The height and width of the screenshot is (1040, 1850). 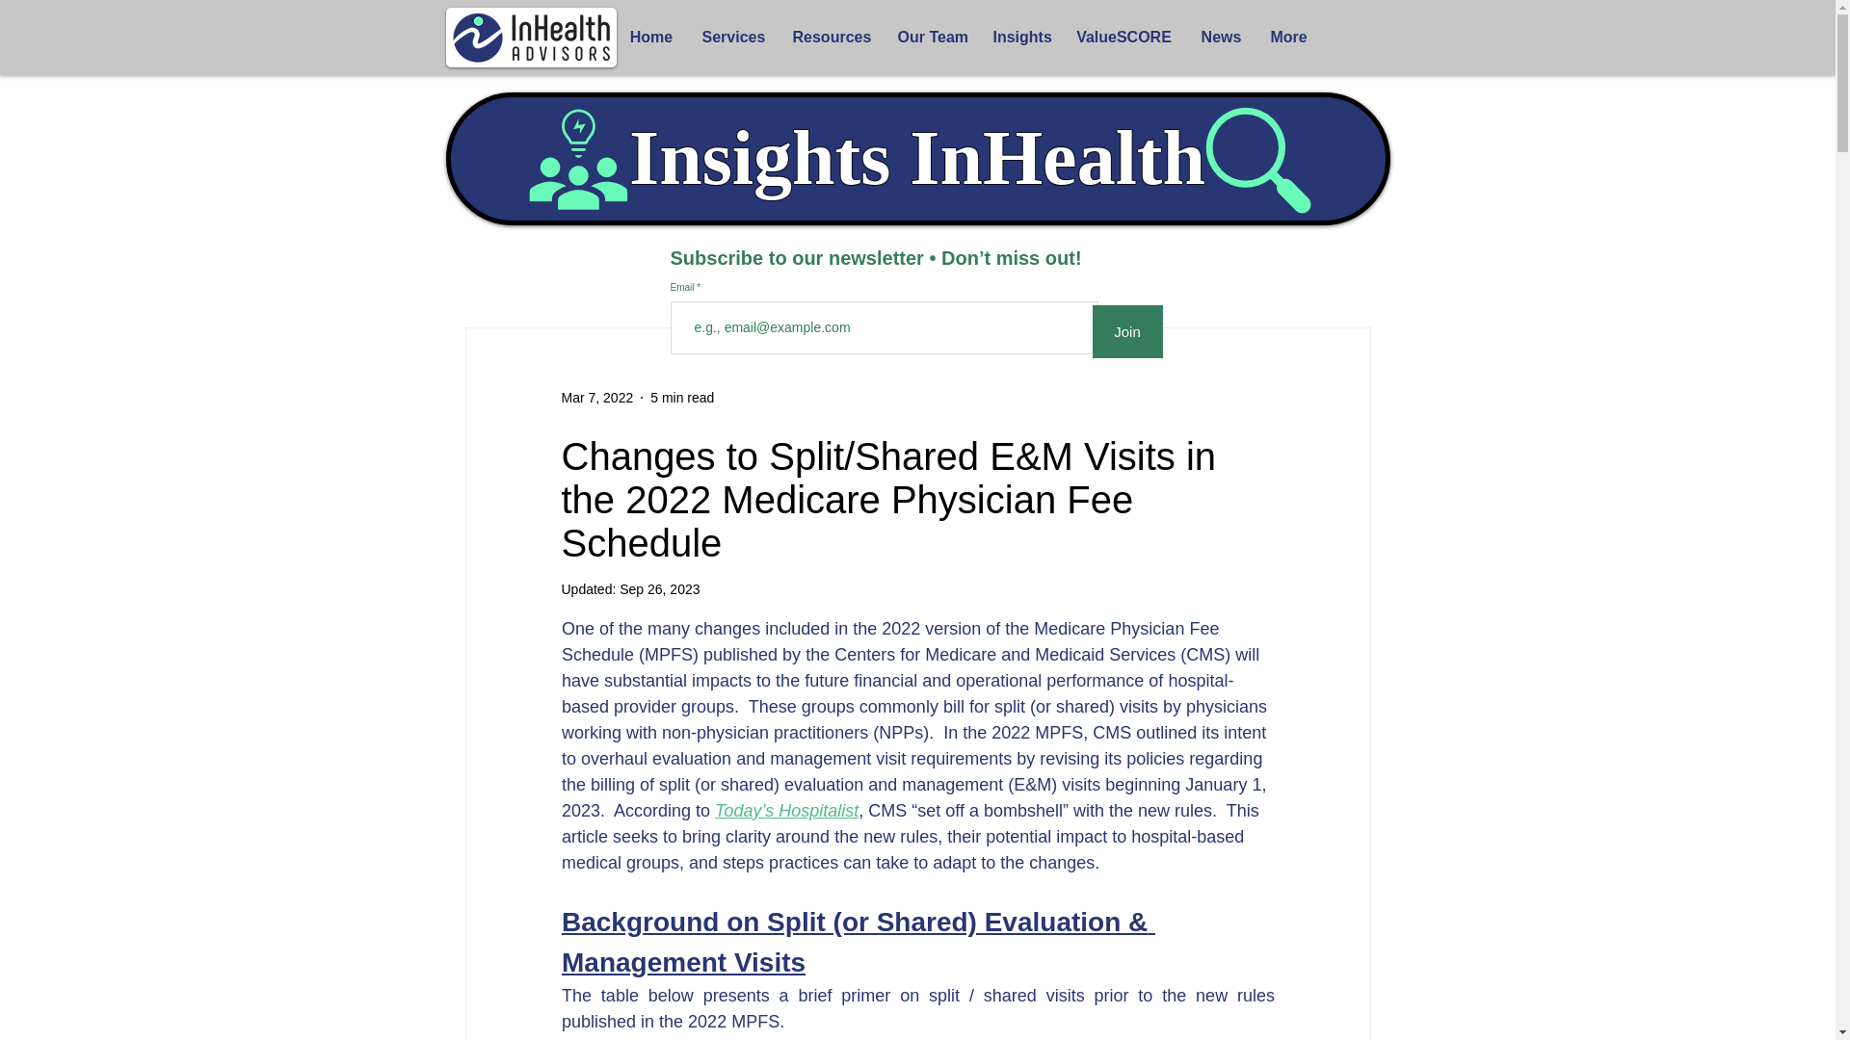 I want to click on Mar 7, 2022, so click(x=595, y=397).